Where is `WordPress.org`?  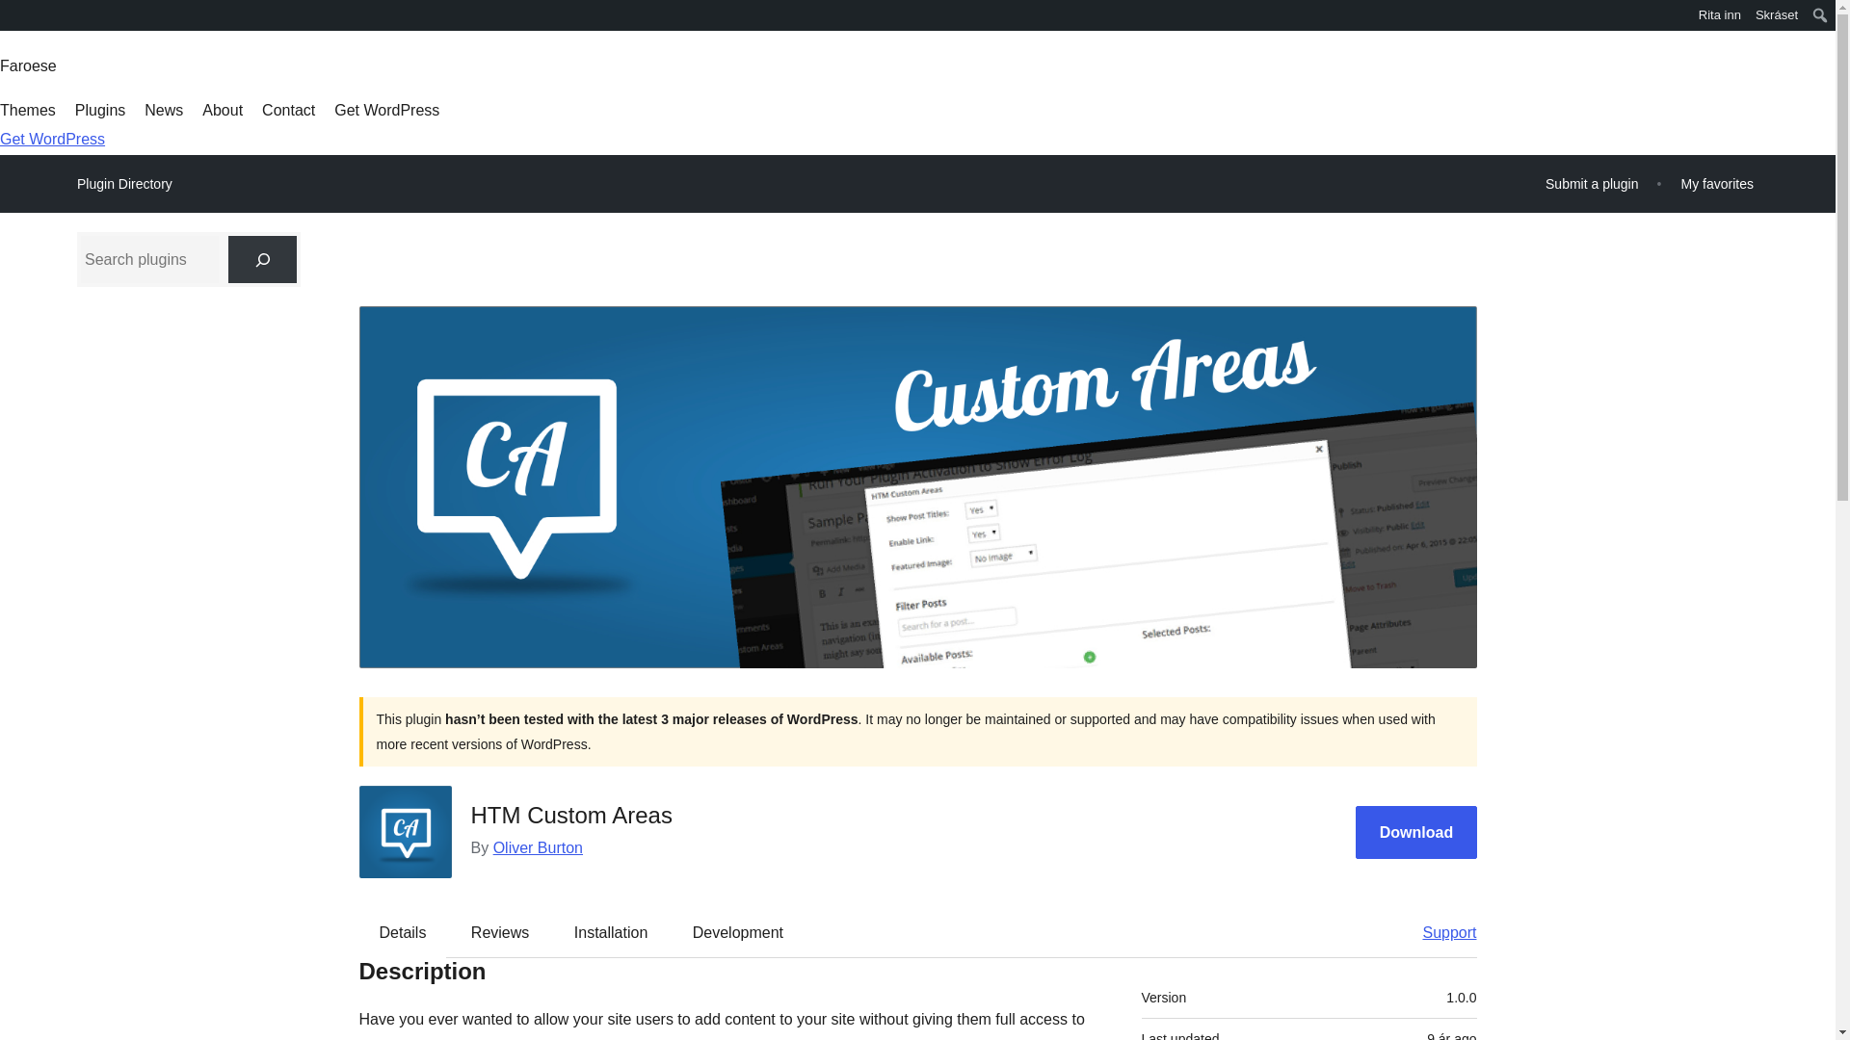
WordPress.org is located at coordinates (13, 13).